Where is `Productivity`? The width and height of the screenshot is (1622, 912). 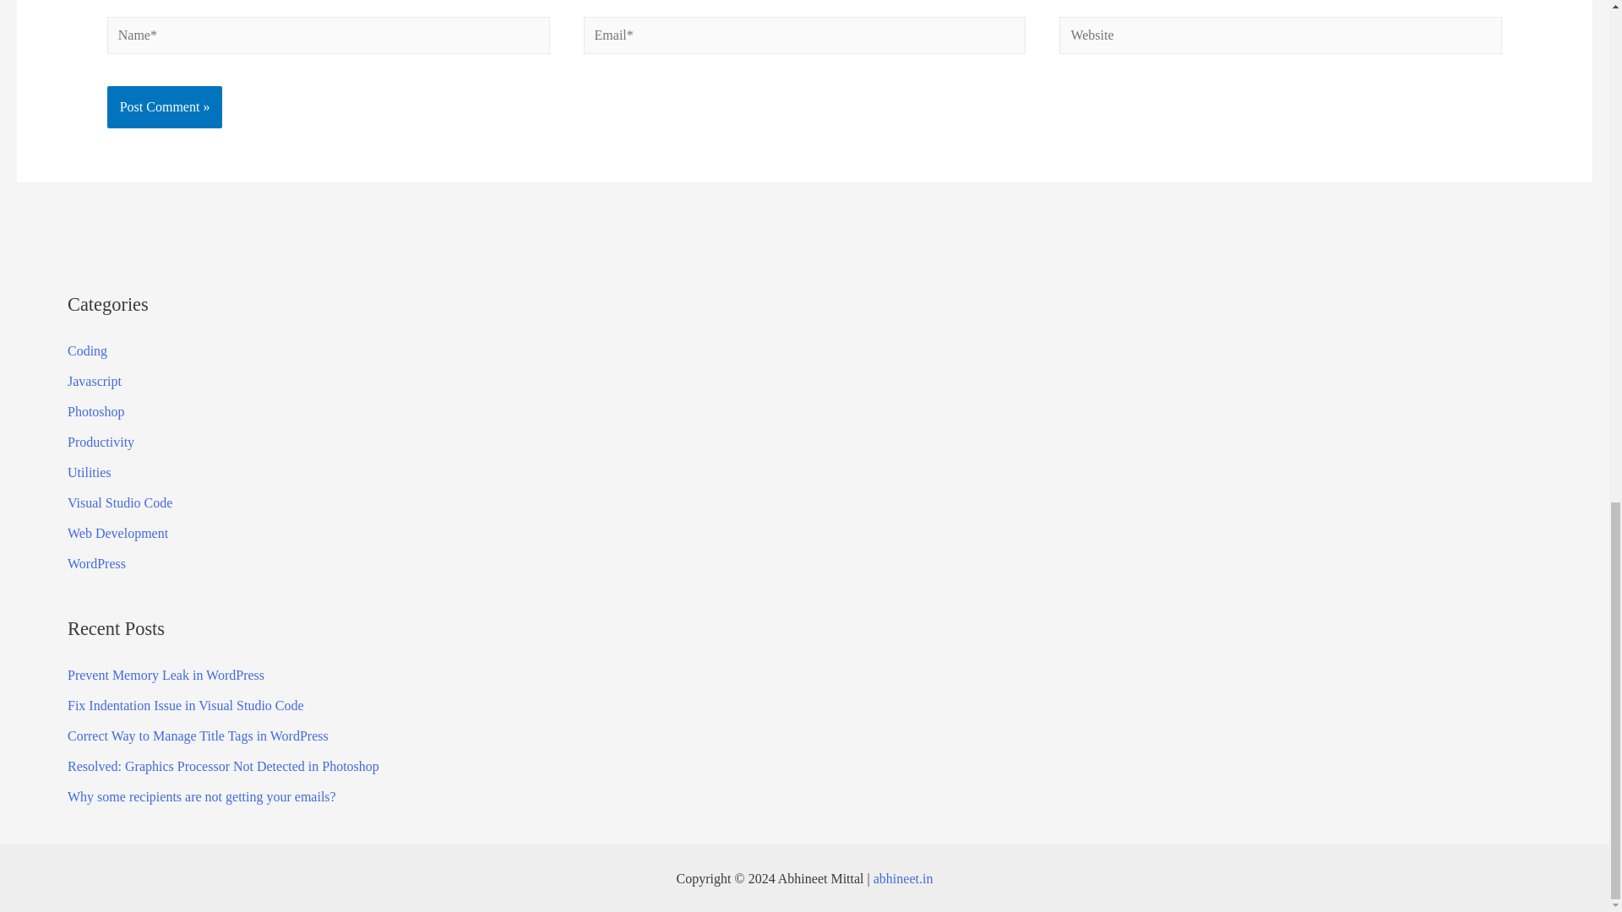 Productivity is located at coordinates (101, 442).